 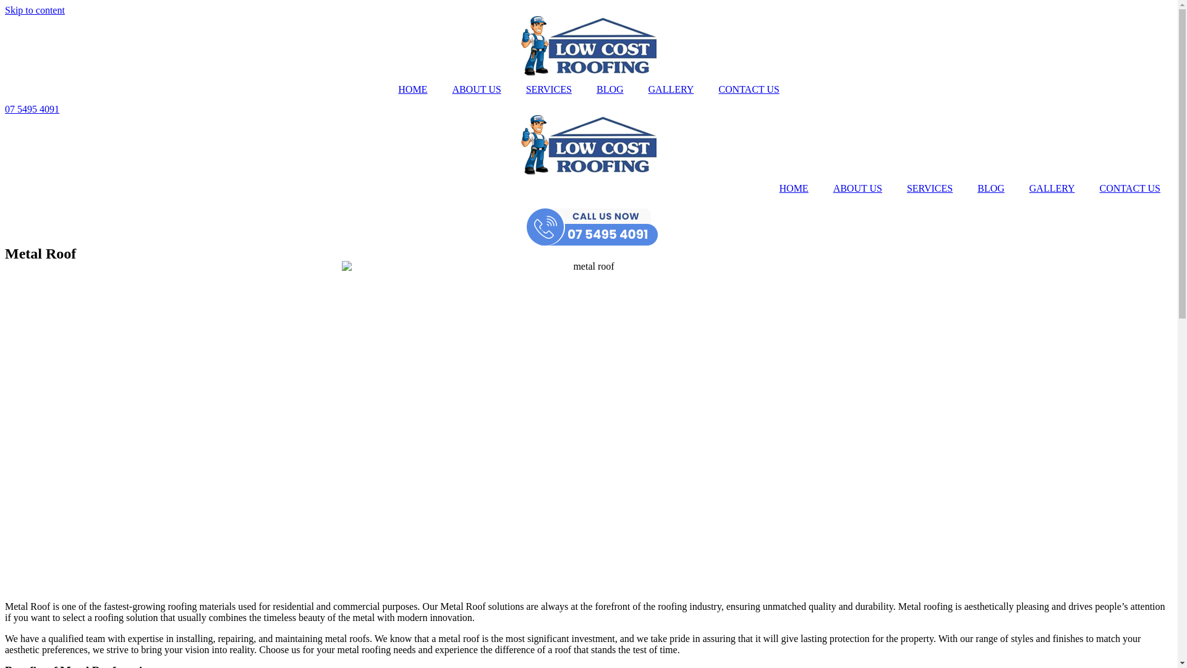 I want to click on CONTACT US, so click(x=1130, y=189).